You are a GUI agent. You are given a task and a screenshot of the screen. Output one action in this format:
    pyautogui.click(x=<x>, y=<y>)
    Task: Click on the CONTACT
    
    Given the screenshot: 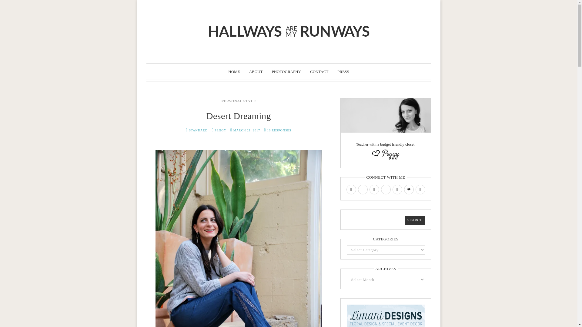 What is the action you would take?
    pyautogui.click(x=319, y=71)
    